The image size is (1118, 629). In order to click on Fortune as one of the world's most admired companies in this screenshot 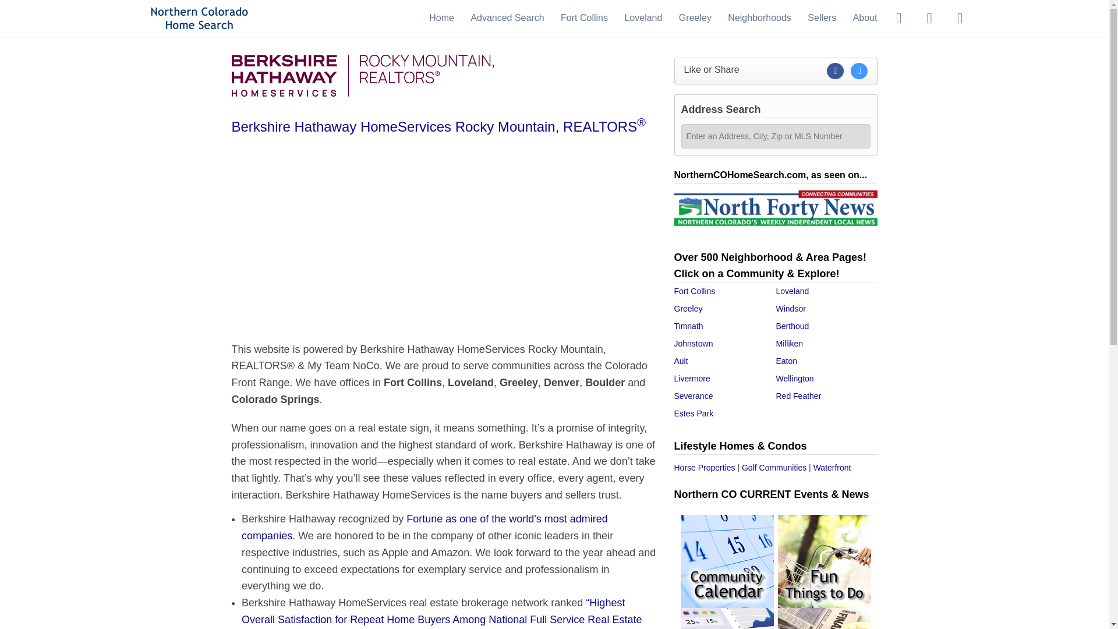, I will do `click(424, 527)`.